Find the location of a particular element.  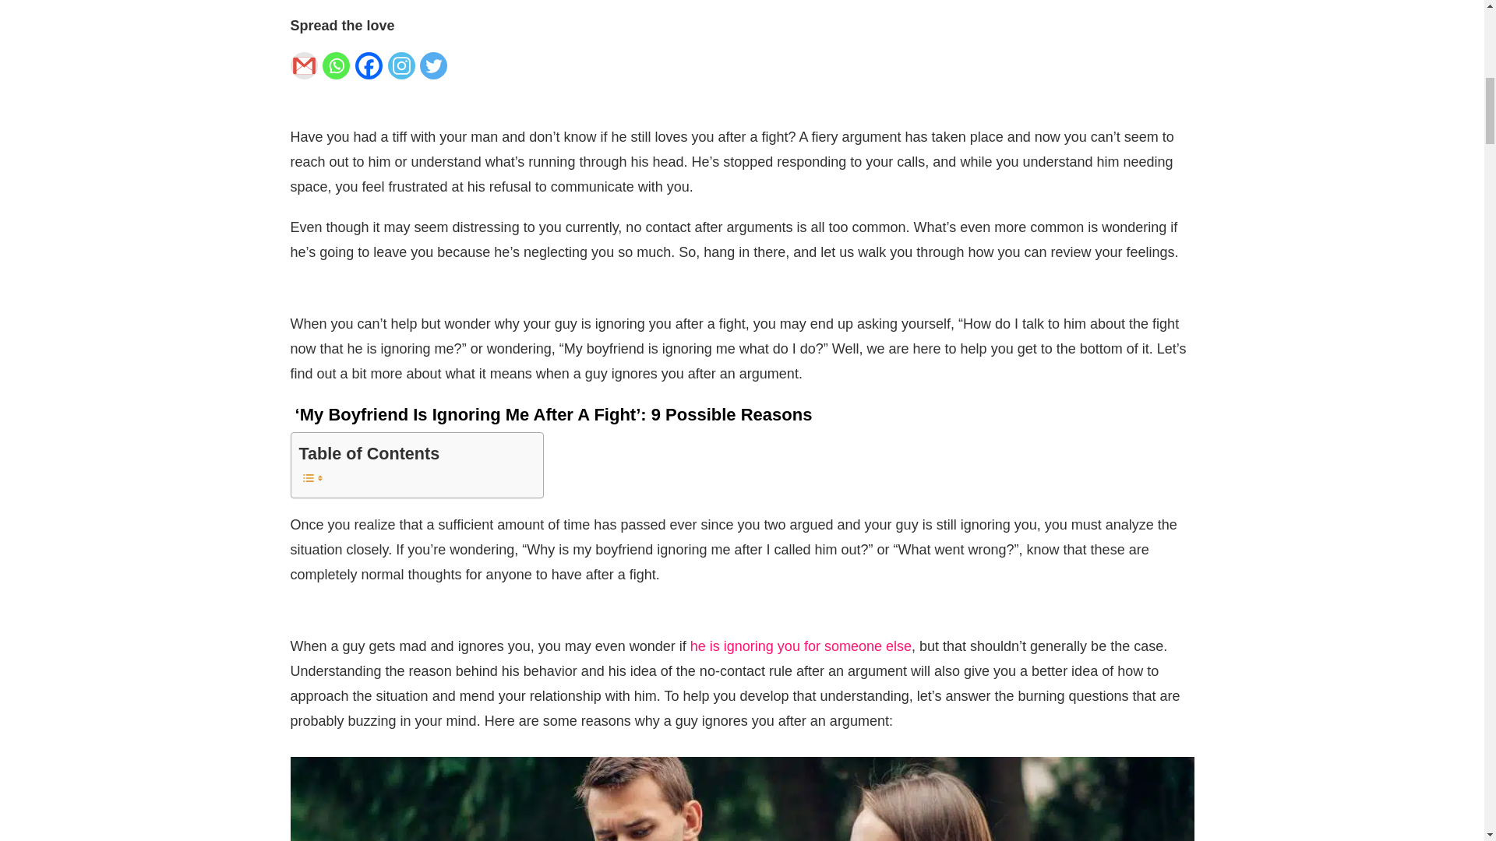

Twitter is located at coordinates (436, 69).